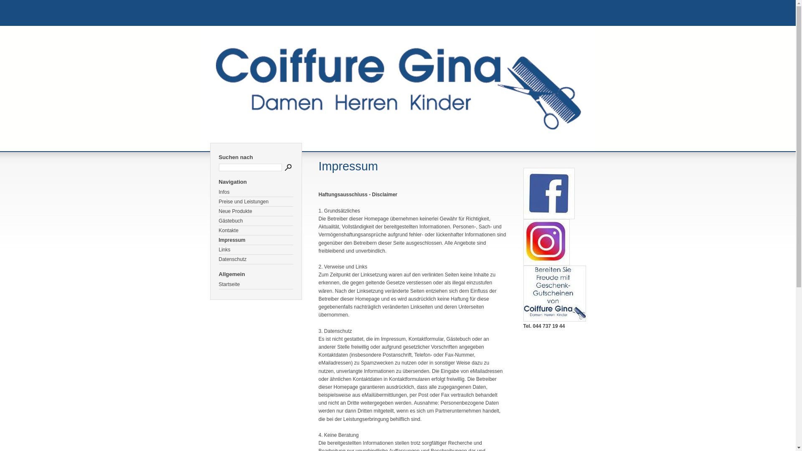  What do you see at coordinates (256, 211) in the screenshot?
I see `Neue Produkte` at bounding box center [256, 211].